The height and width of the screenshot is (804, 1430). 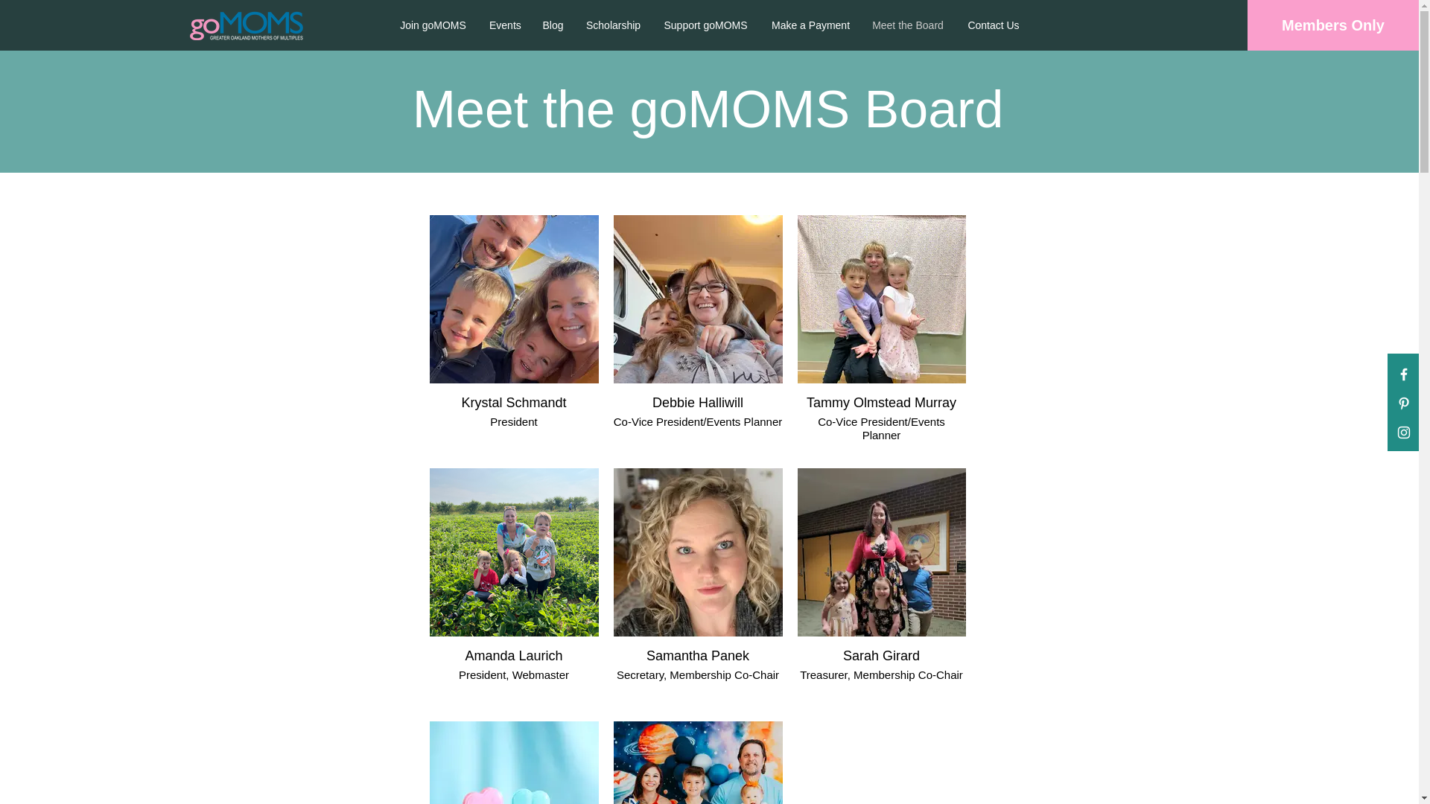 I want to click on Scholarship, so click(x=612, y=25).